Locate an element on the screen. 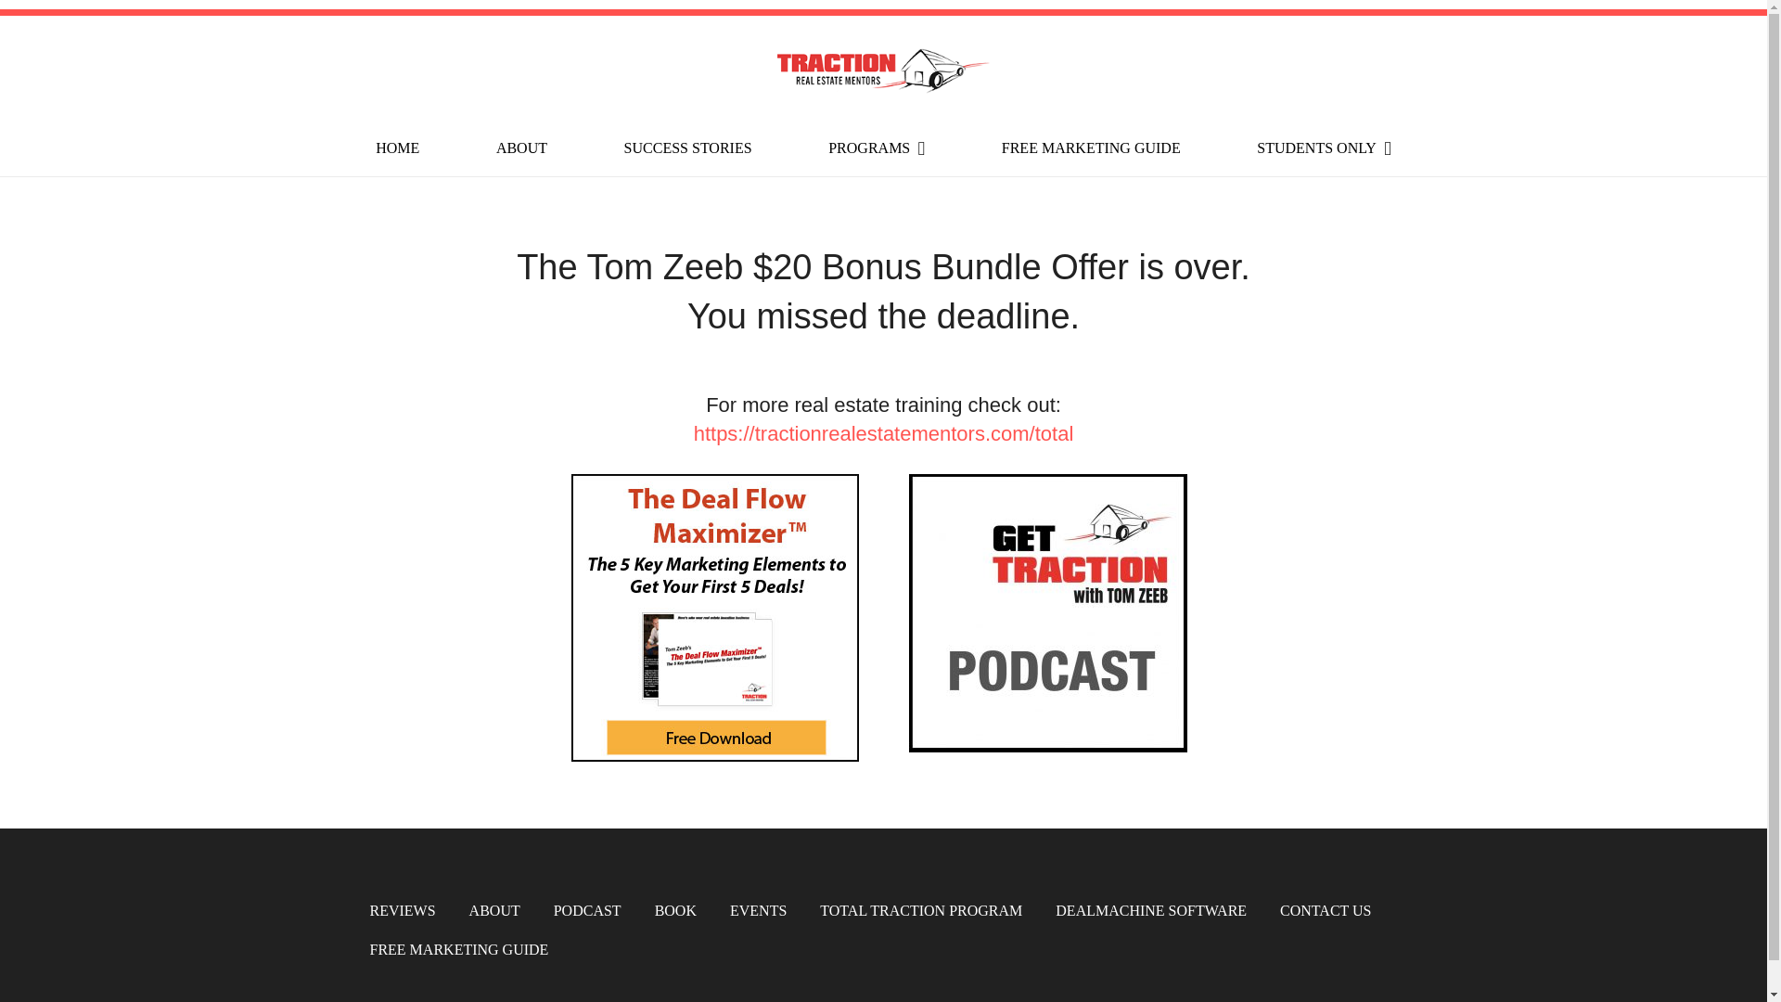  ABOUT is located at coordinates (494, 911).